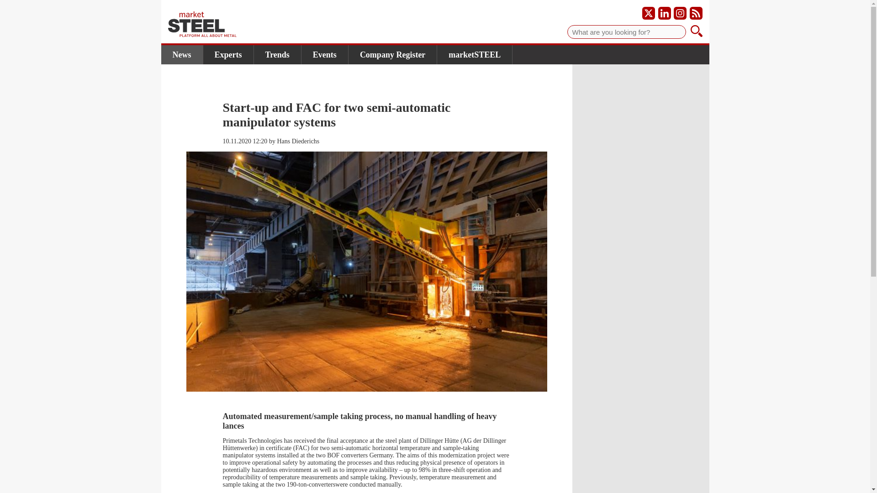  Describe the element at coordinates (278, 55) in the screenshot. I see `Trends` at that location.